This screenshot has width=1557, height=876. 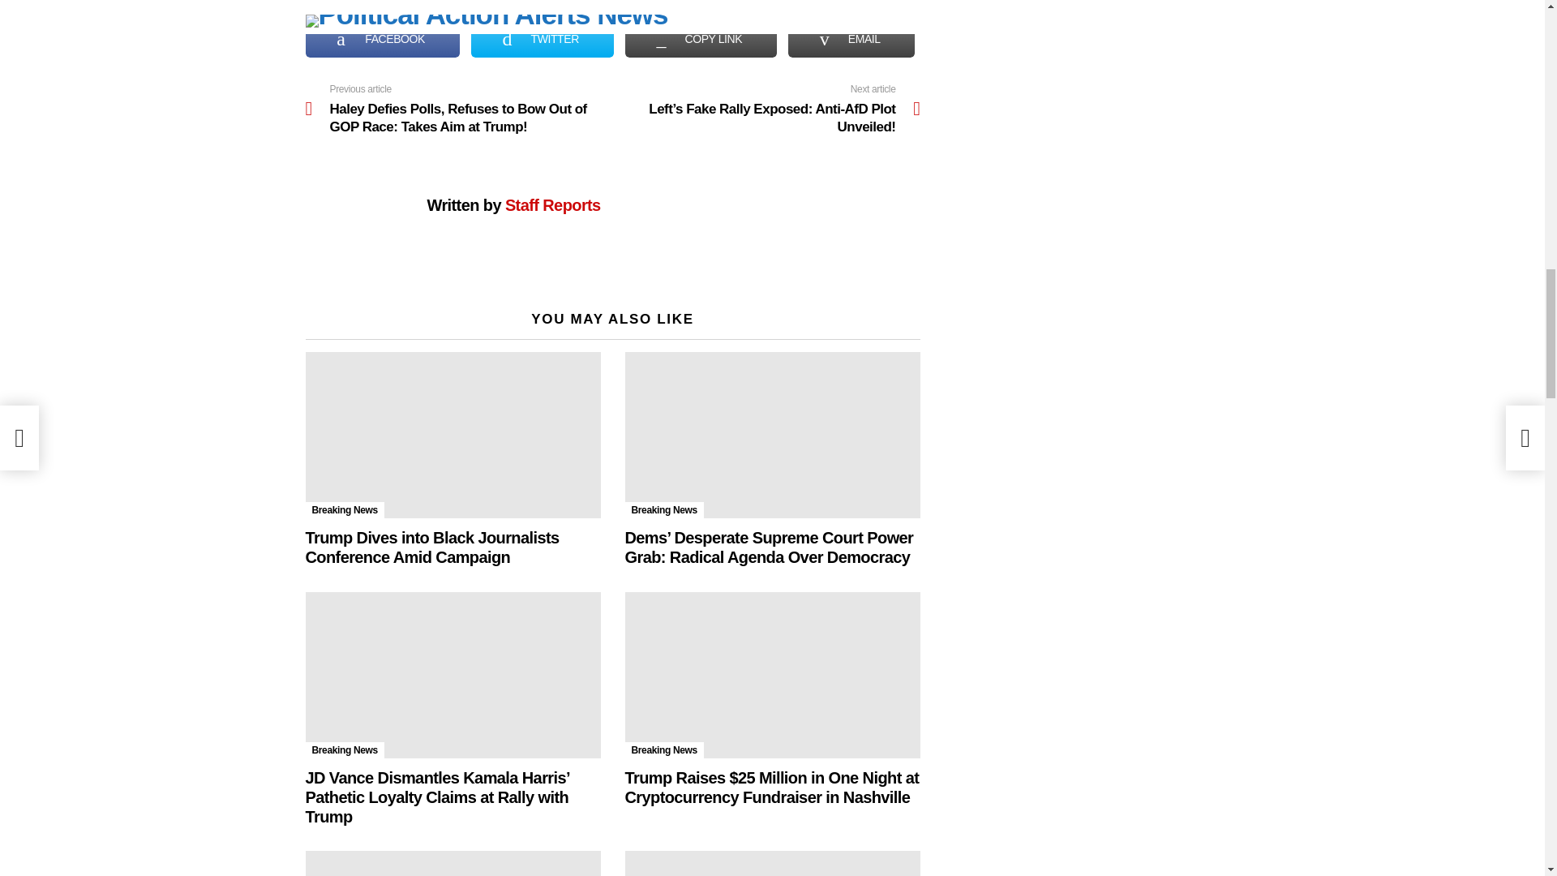 I want to click on EMAIL, so click(x=851, y=39).